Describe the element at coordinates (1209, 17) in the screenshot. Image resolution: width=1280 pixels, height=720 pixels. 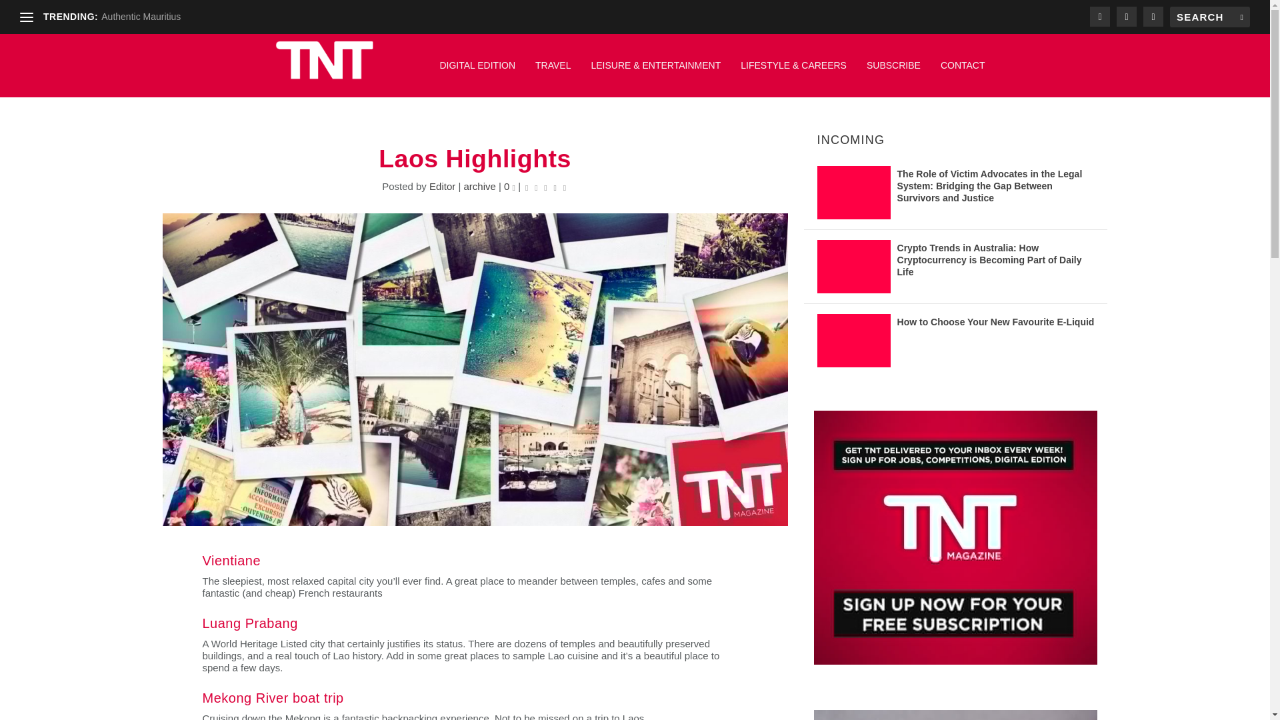
I see `Search for:` at that location.